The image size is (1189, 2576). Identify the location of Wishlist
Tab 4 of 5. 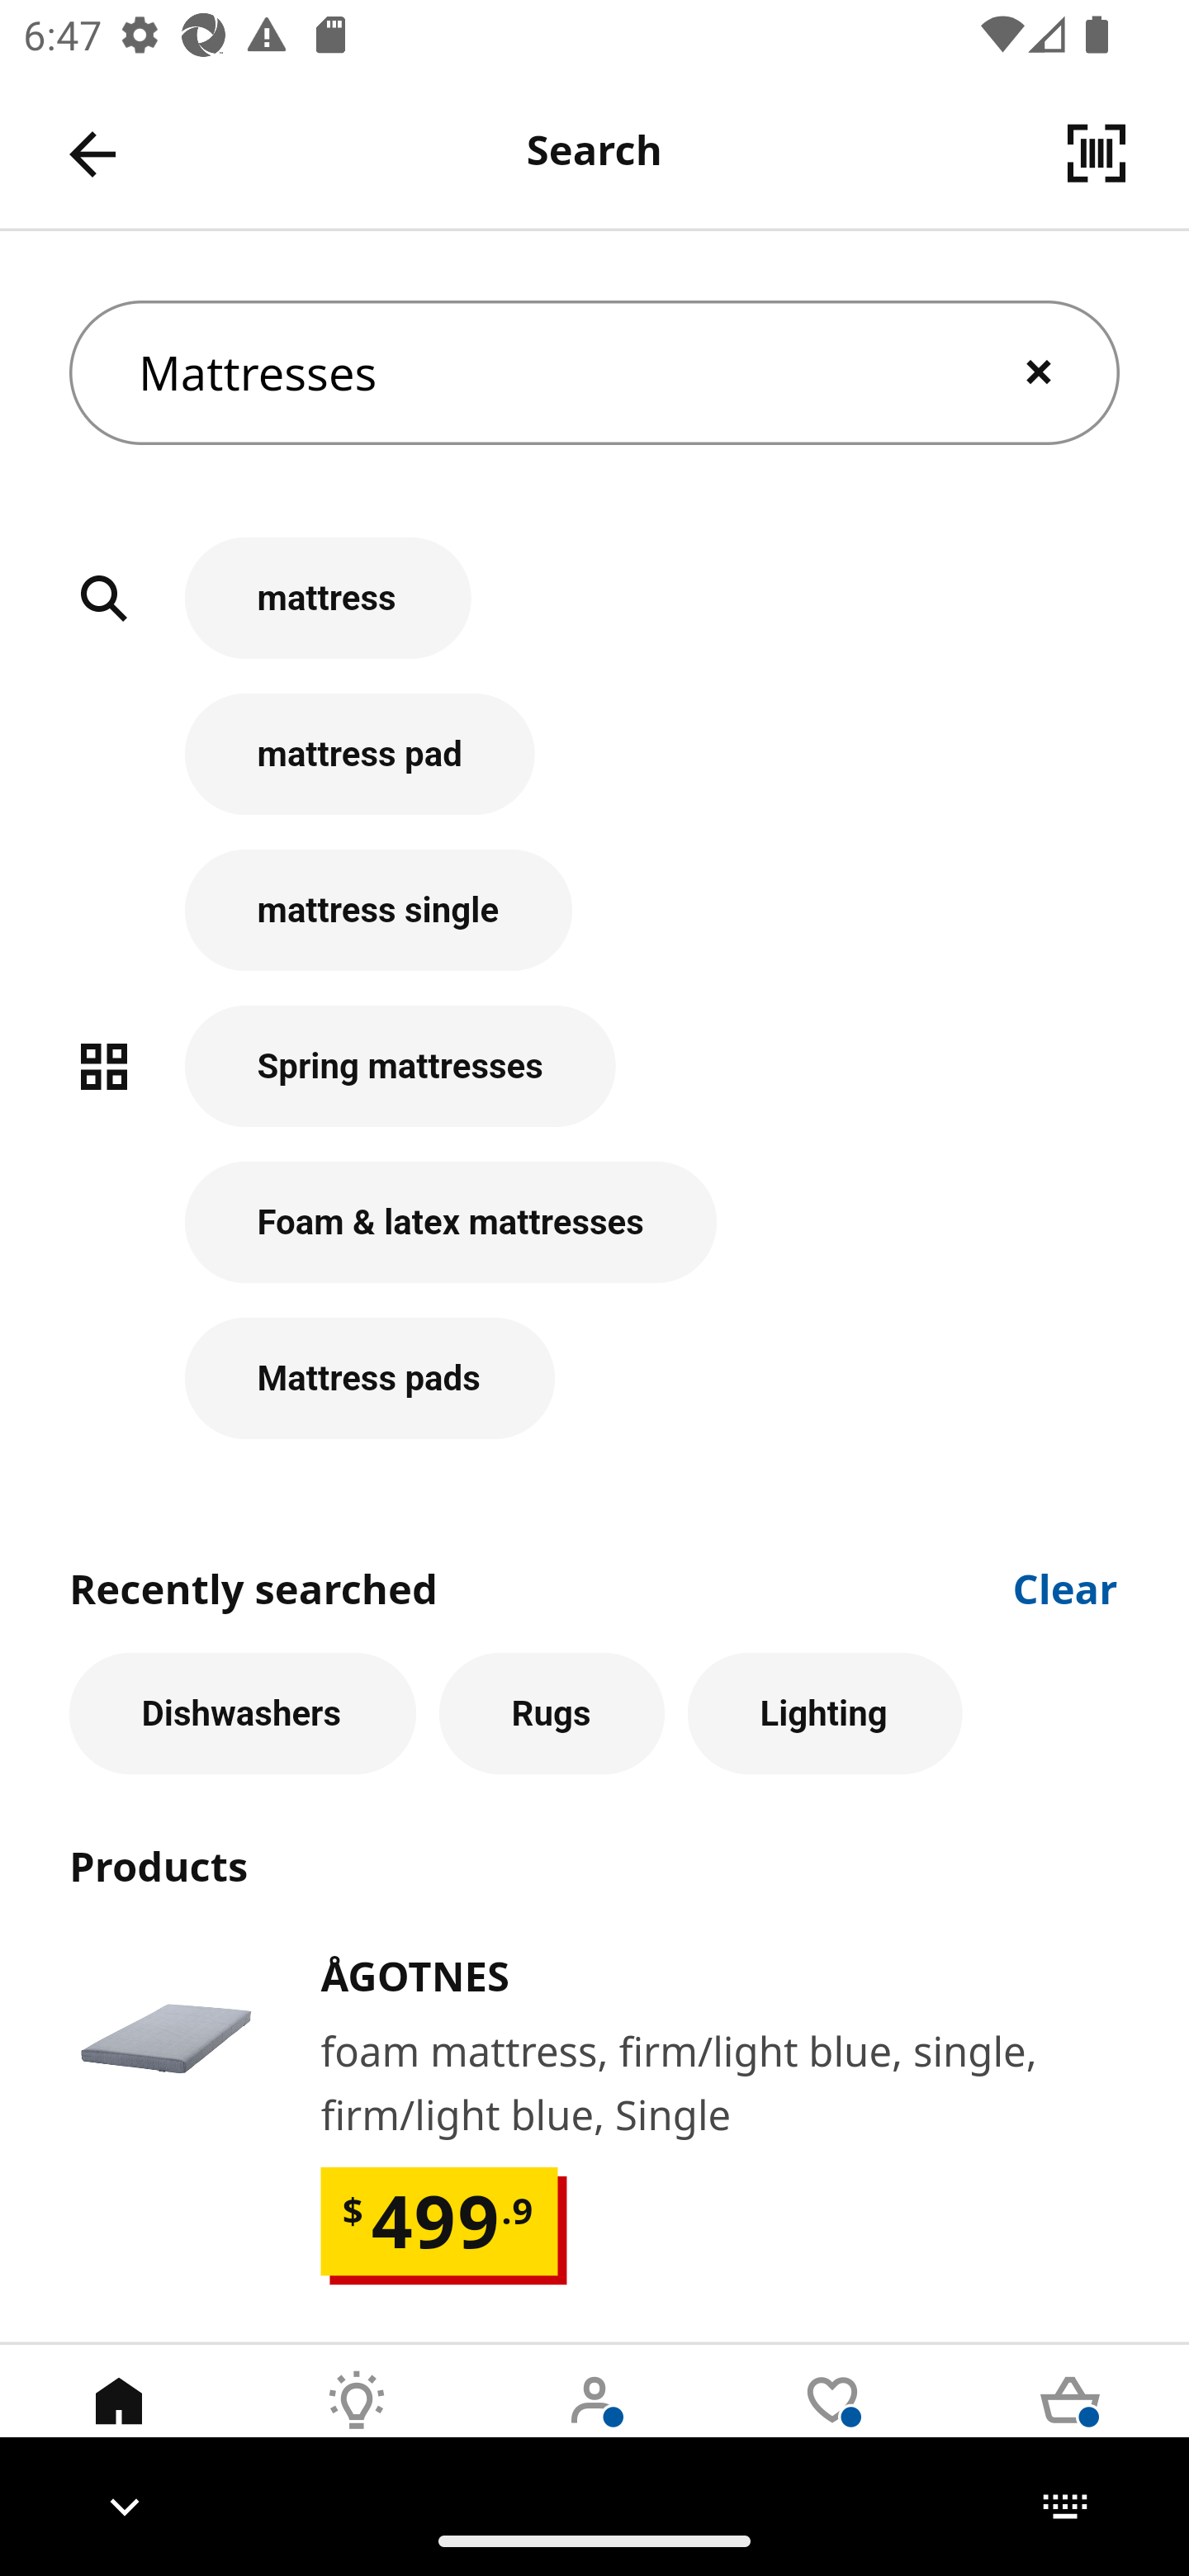
(832, 2425).